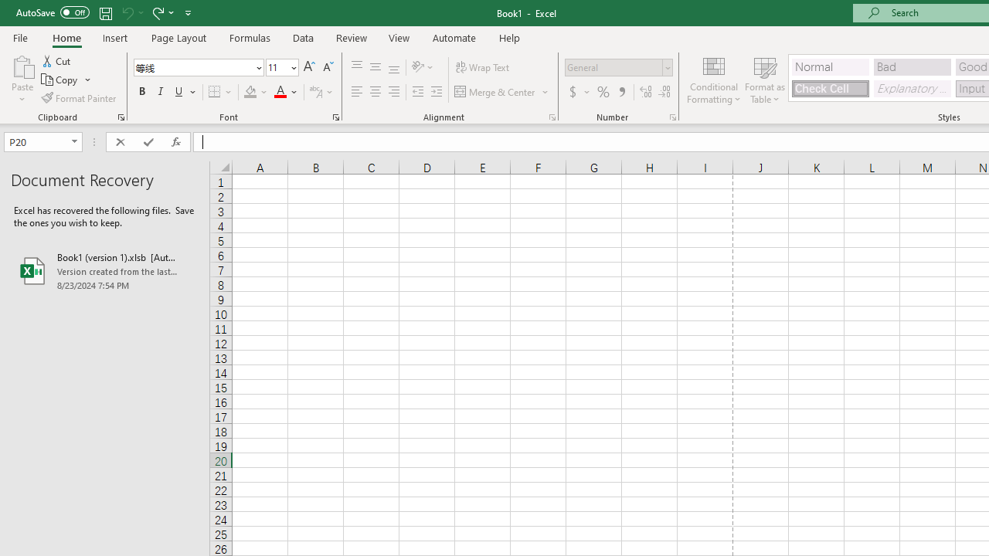 The image size is (989, 556). I want to click on Copy, so click(66, 80).